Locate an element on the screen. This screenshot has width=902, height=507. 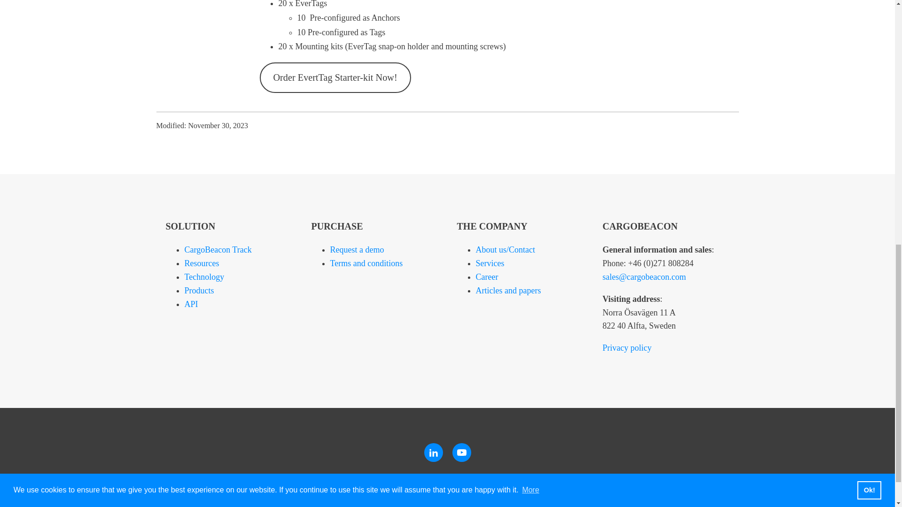
Products is located at coordinates (199, 290).